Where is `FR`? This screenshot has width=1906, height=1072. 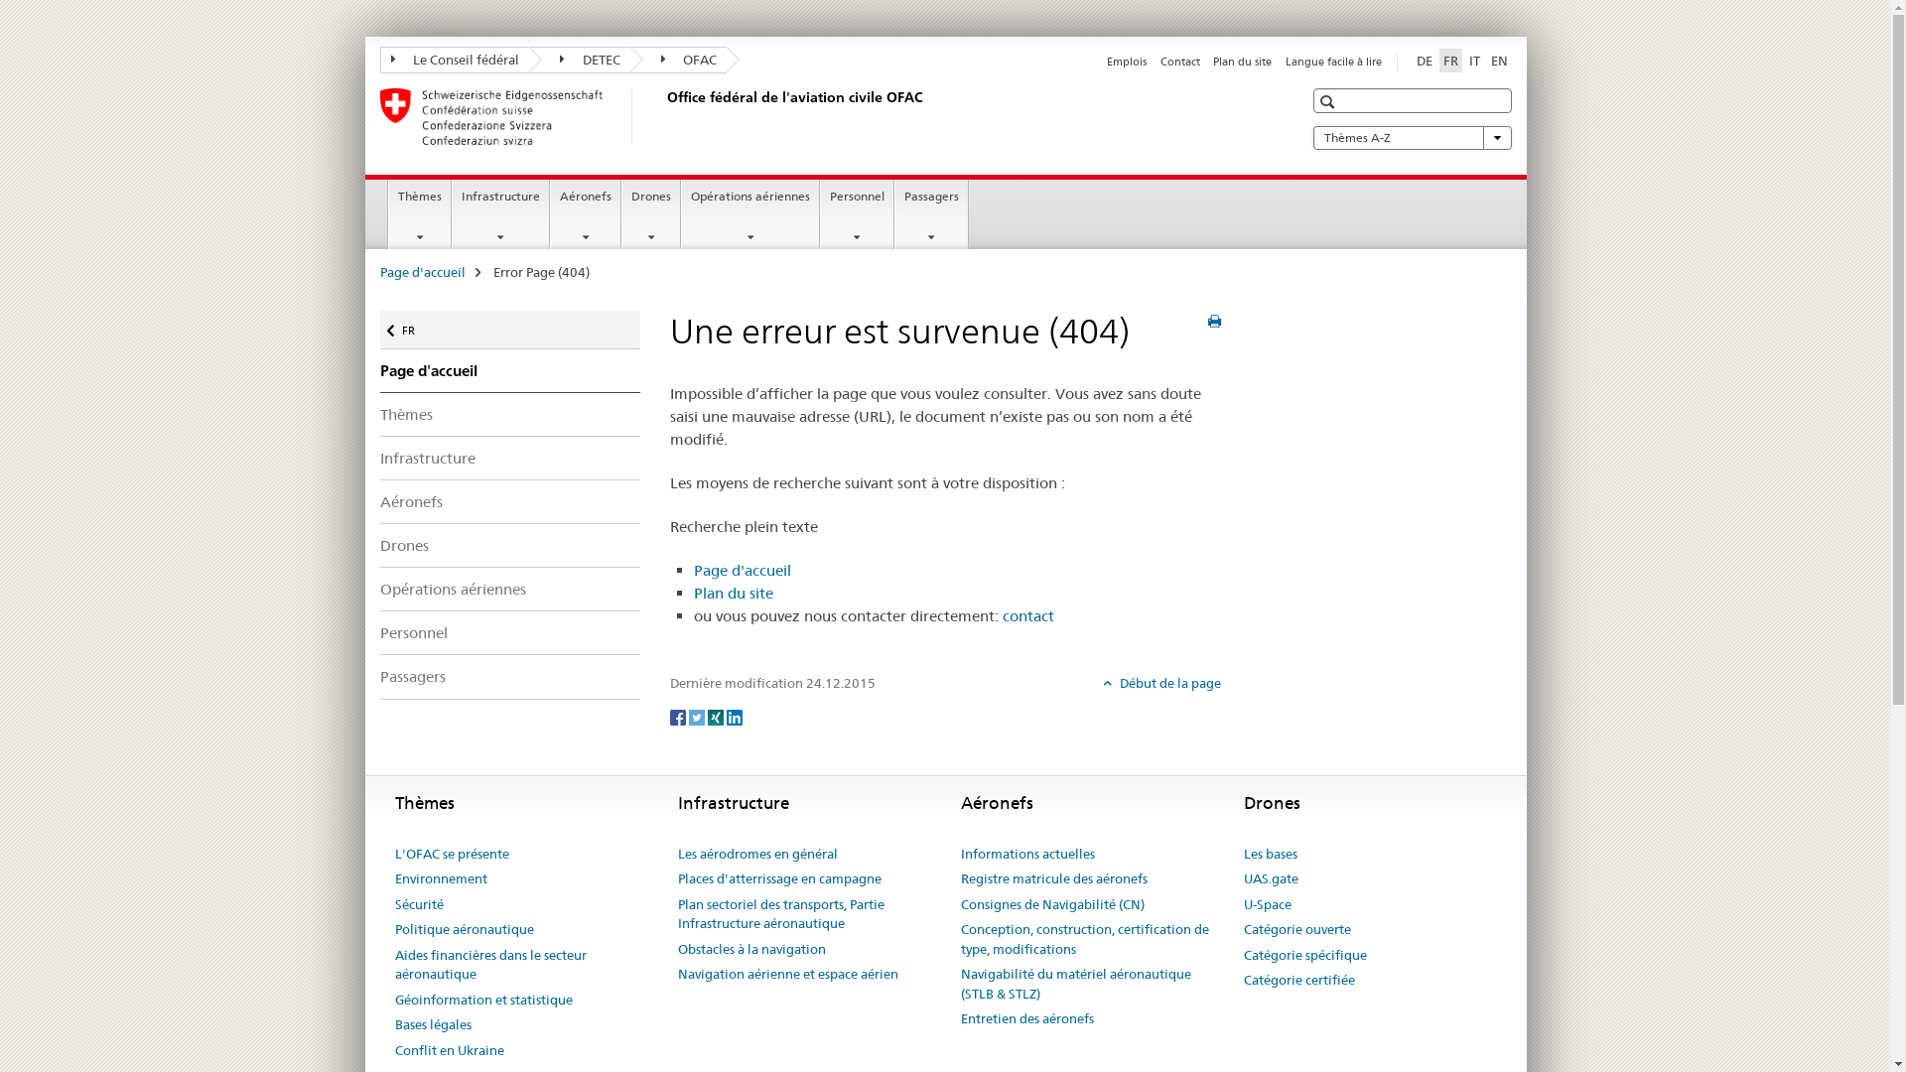
FR is located at coordinates (1451, 61).